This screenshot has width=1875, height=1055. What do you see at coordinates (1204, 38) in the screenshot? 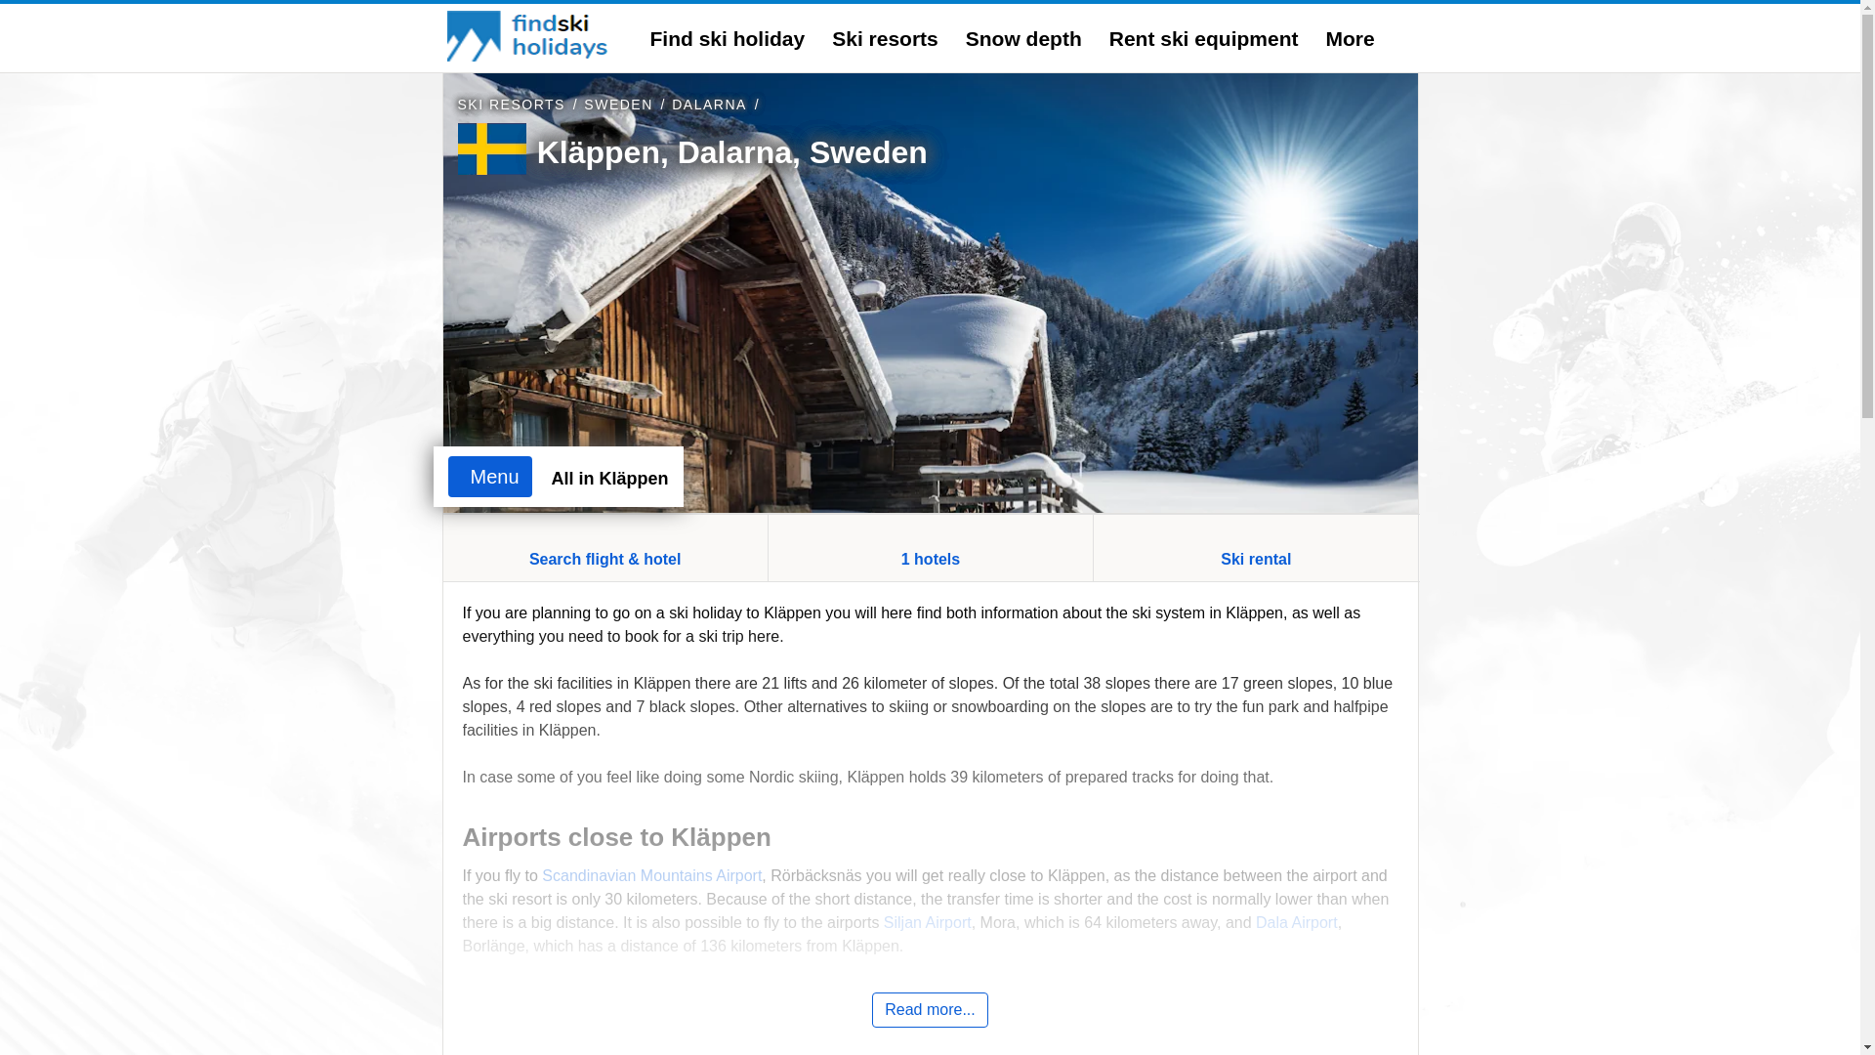
I see `Rent ski equipment` at bounding box center [1204, 38].